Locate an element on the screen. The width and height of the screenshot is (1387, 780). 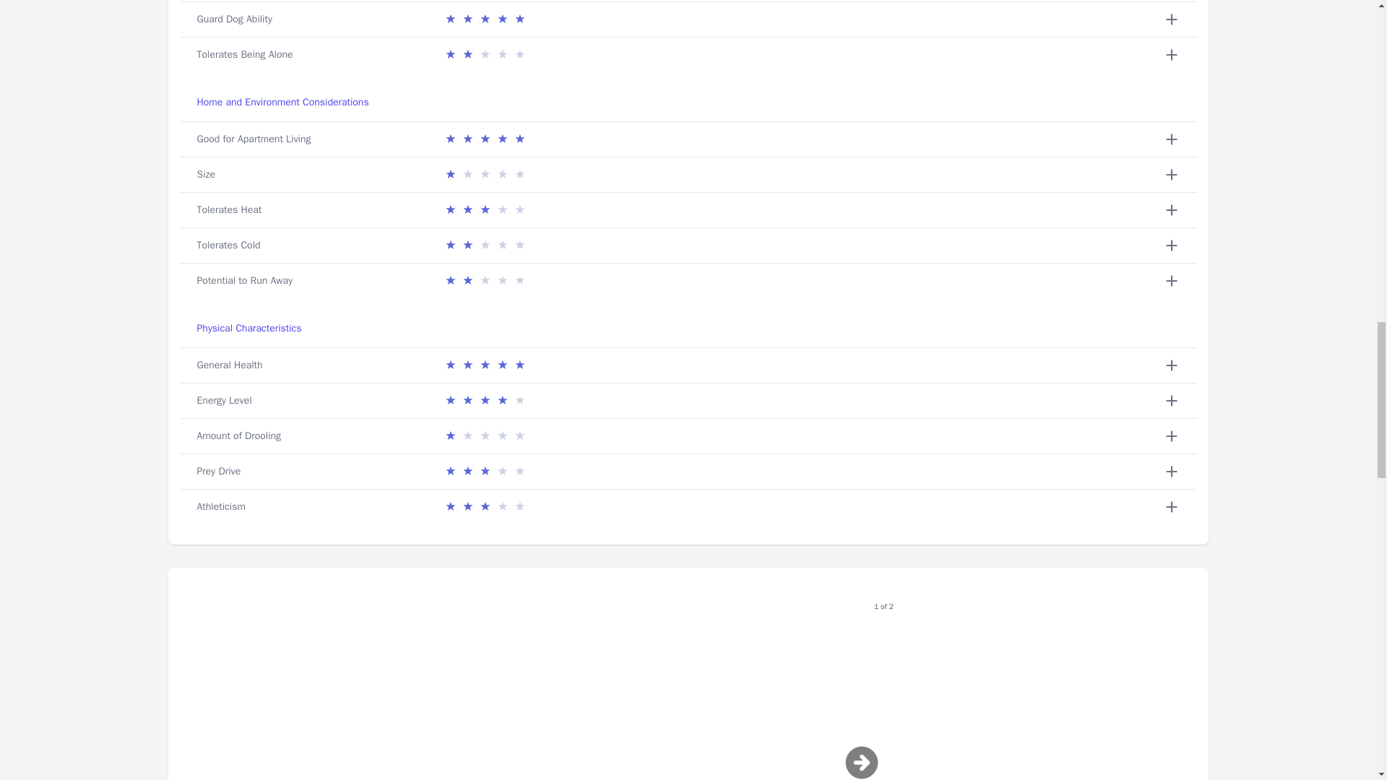
2 Stars is located at coordinates (484, 54).